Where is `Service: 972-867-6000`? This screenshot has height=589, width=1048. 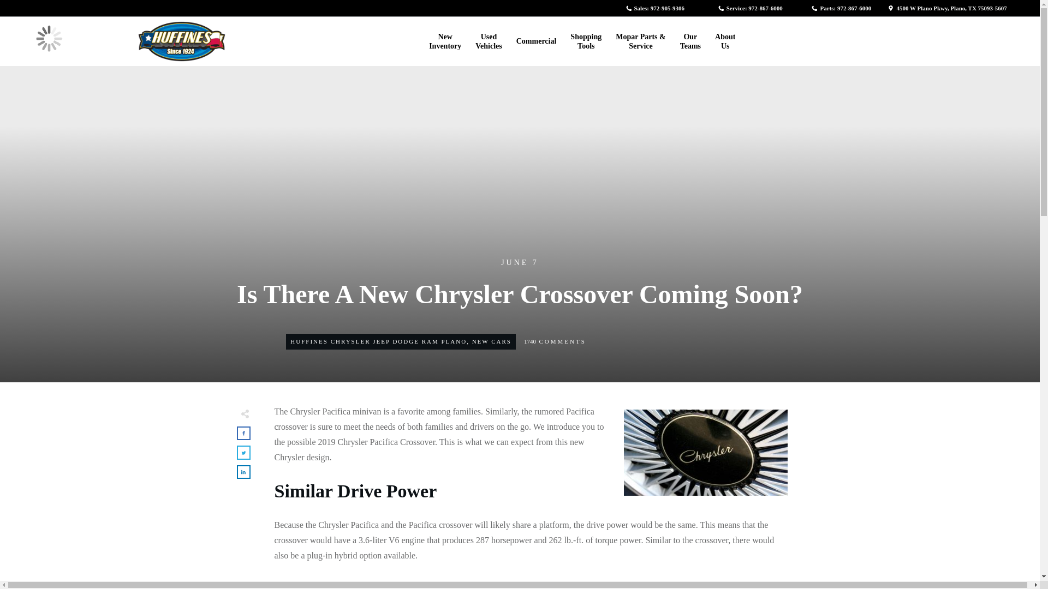
Service: 972-867-6000 is located at coordinates (491, 341).